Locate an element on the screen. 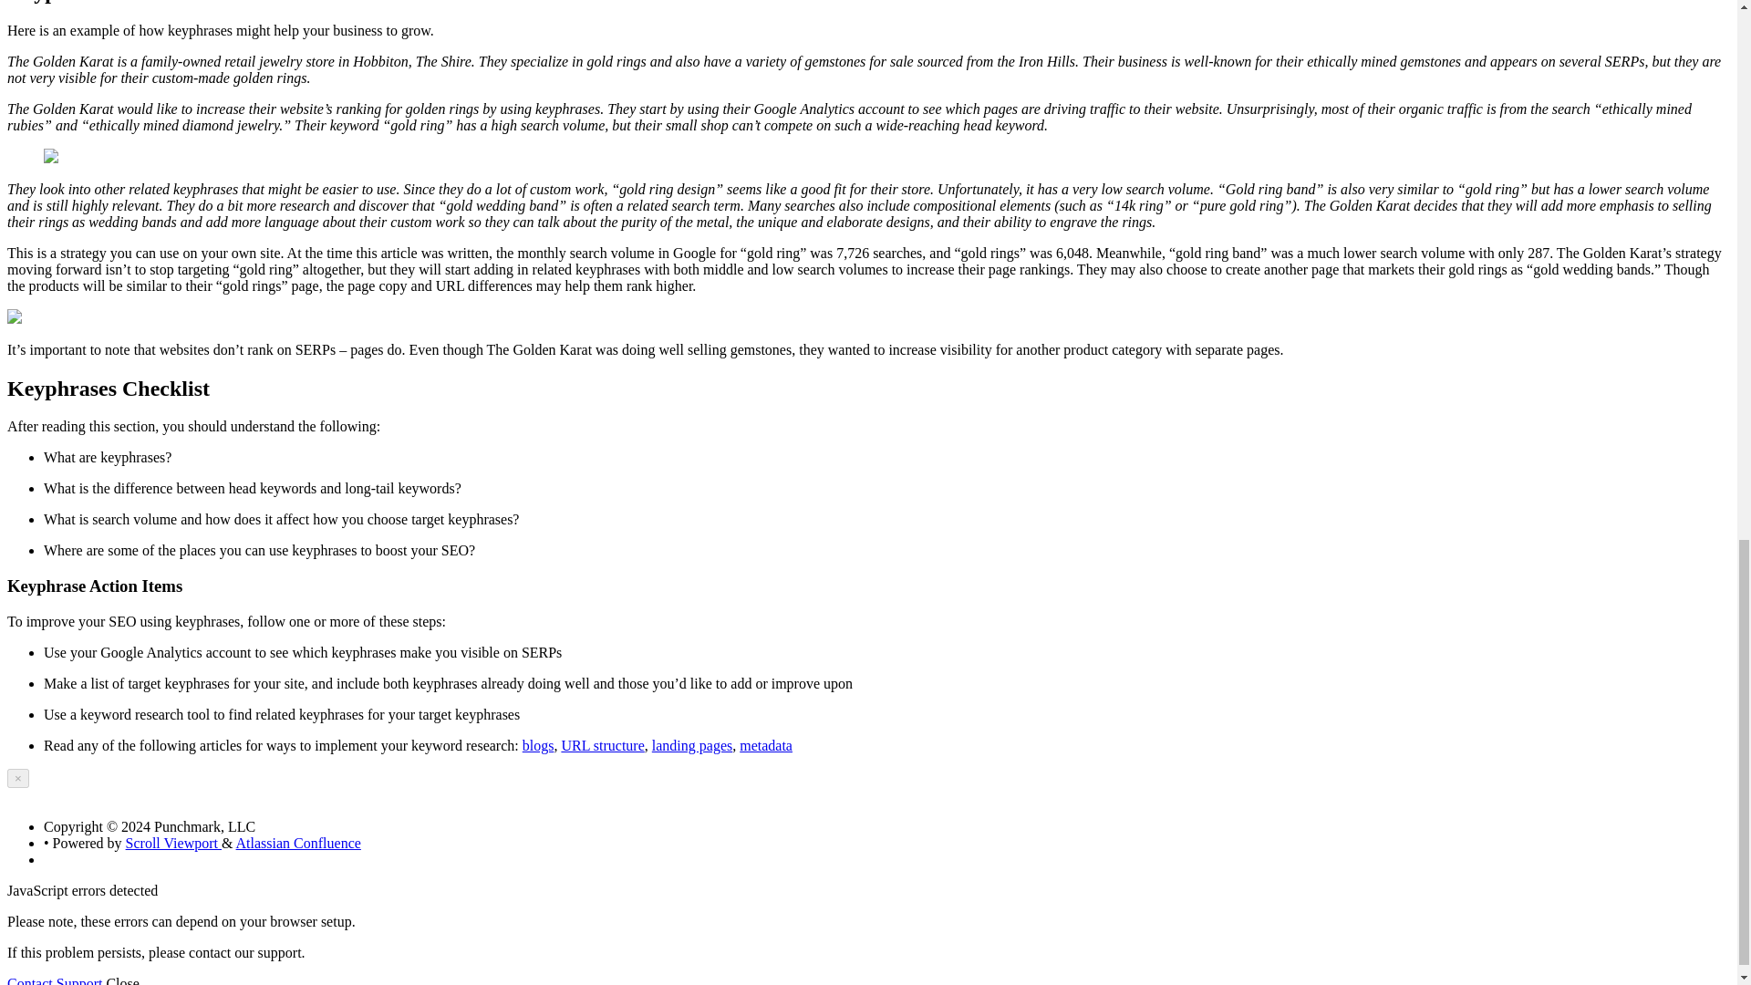  Scroll Viewport is located at coordinates (173, 843).